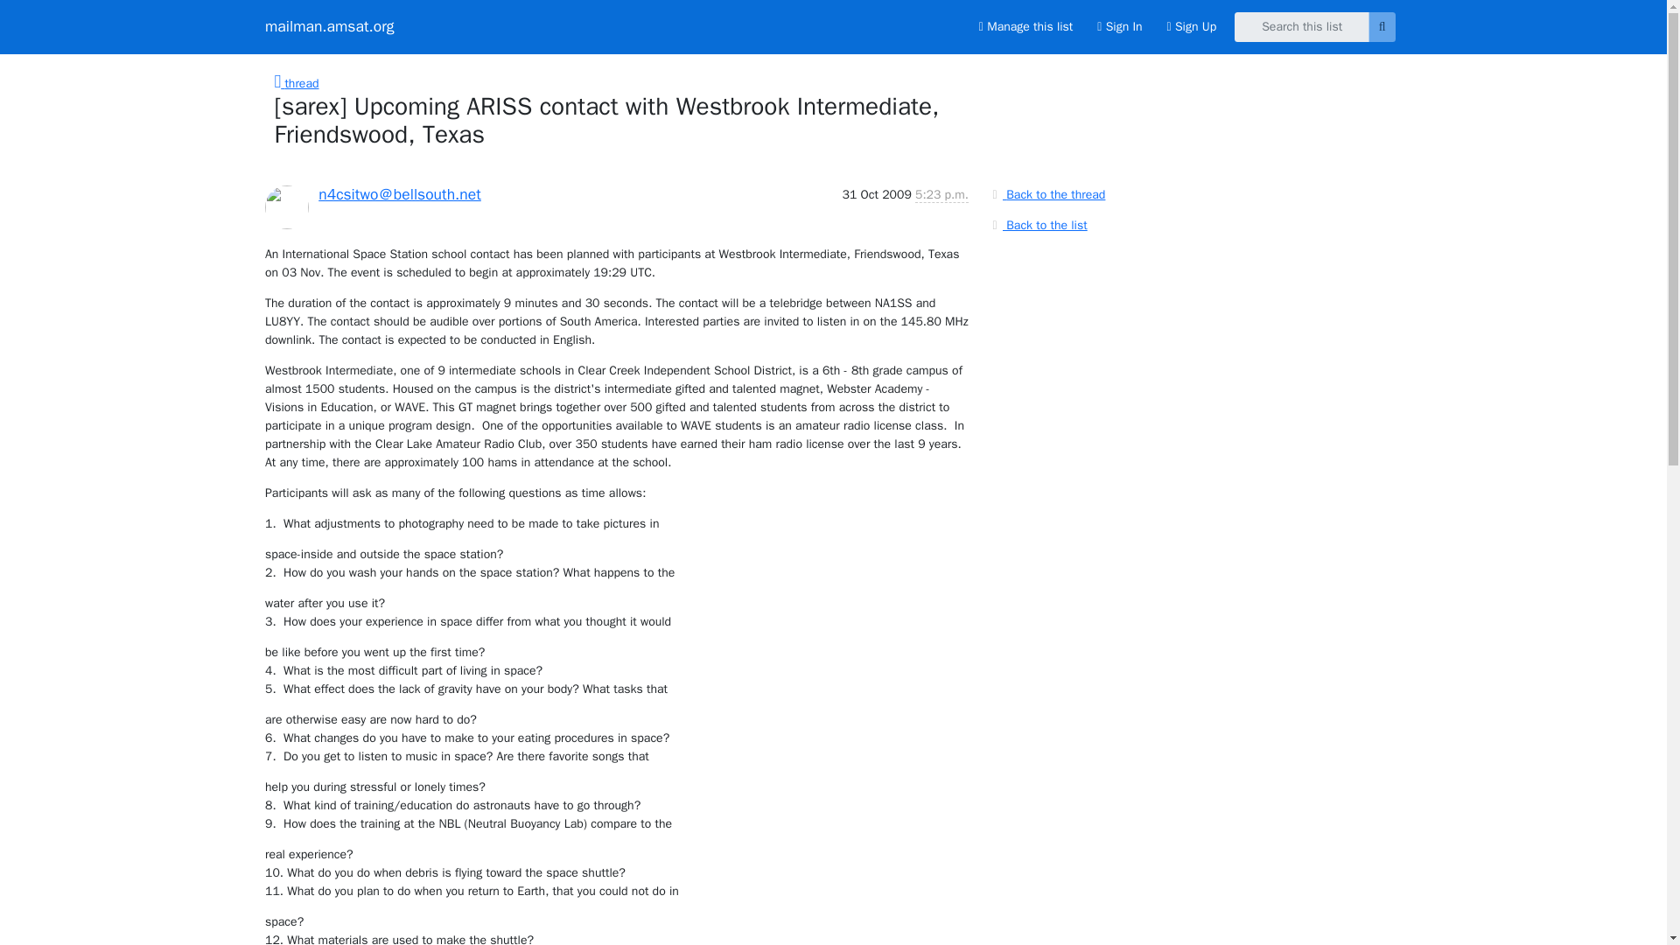 The image size is (1680, 945). I want to click on mailman.amsat.org, so click(330, 26).